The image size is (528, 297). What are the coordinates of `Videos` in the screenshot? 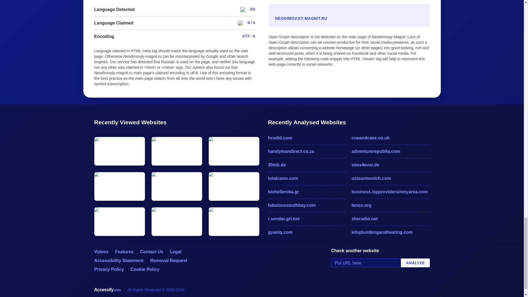 It's located at (101, 252).